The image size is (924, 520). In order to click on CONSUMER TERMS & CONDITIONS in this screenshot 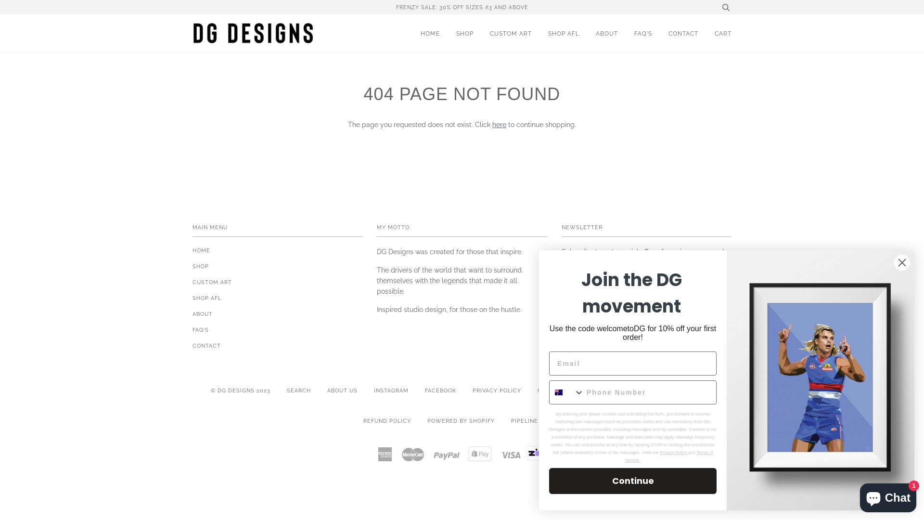, I will do `click(588, 390)`.